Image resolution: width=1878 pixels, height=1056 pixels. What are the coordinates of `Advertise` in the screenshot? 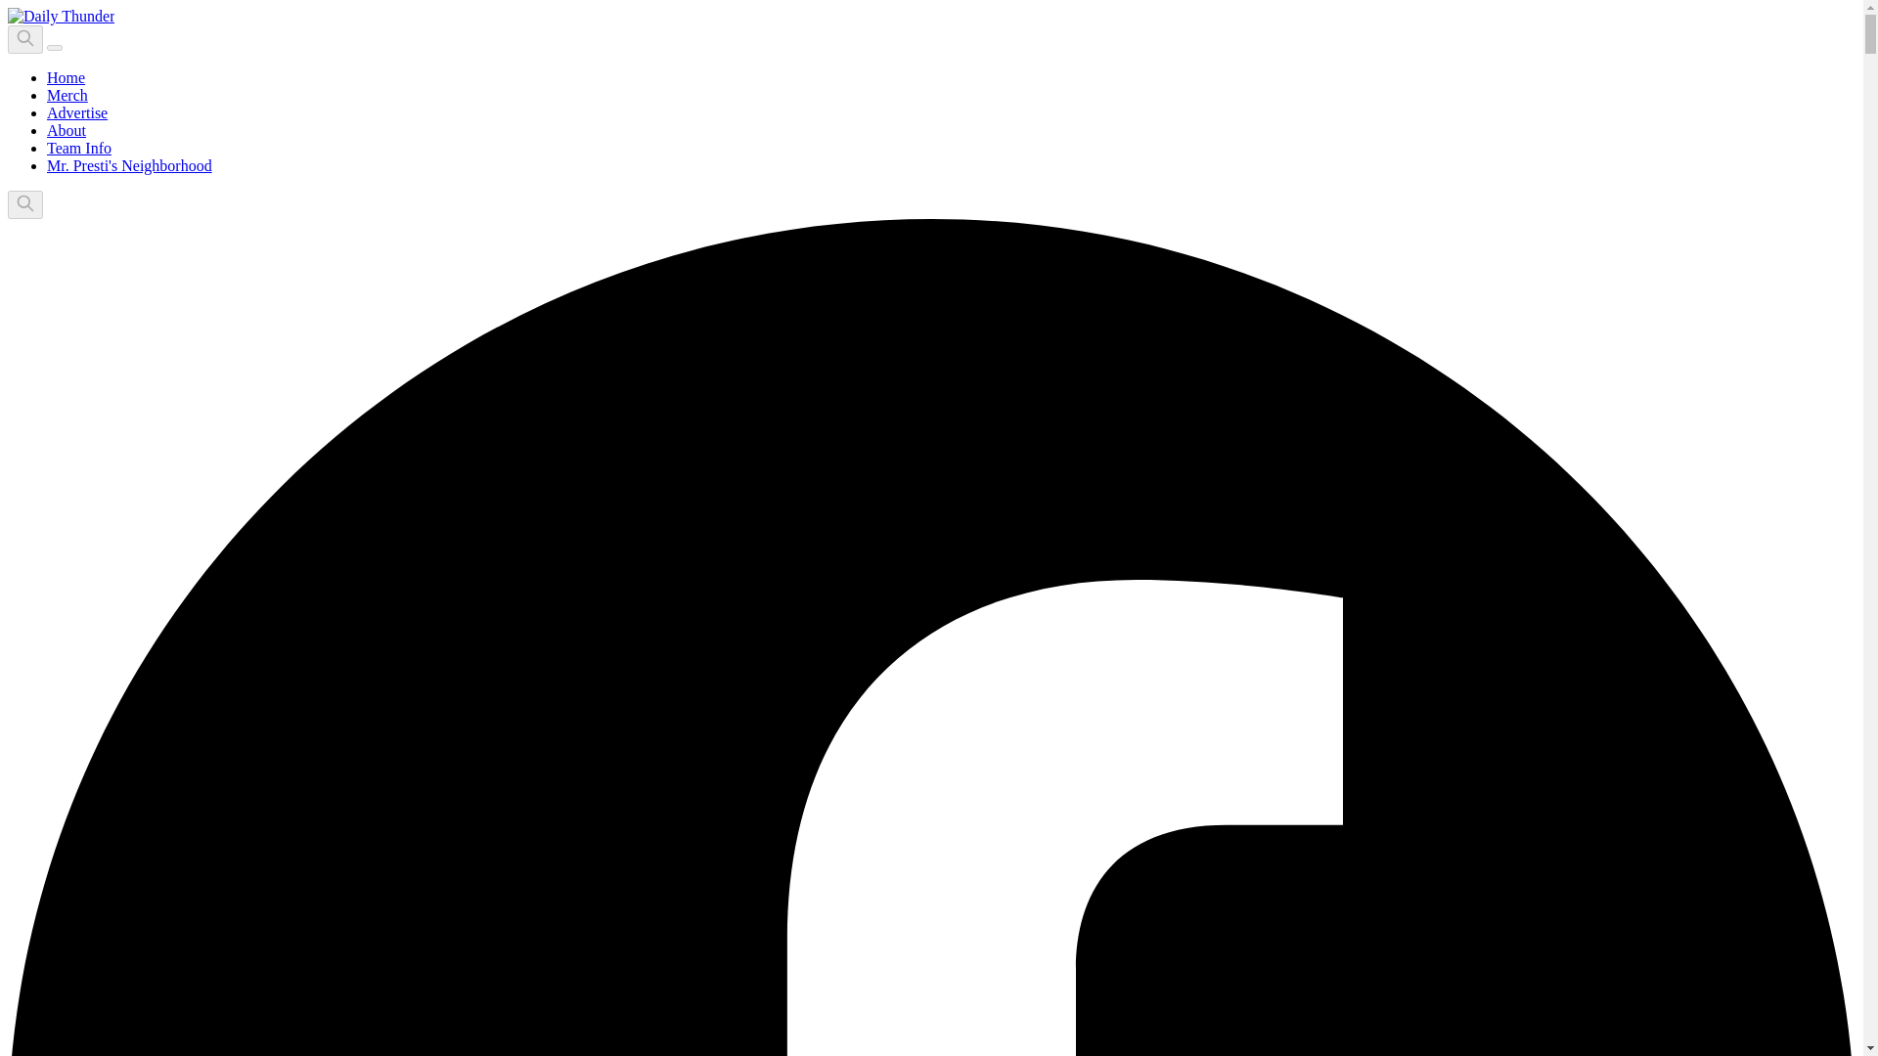 It's located at (76, 112).